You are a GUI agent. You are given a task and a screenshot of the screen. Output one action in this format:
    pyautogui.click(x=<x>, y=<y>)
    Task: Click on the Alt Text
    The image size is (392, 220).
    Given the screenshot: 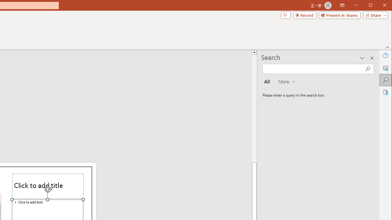 What is the action you would take?
    pyautogui.click(x=385, y=68)
    